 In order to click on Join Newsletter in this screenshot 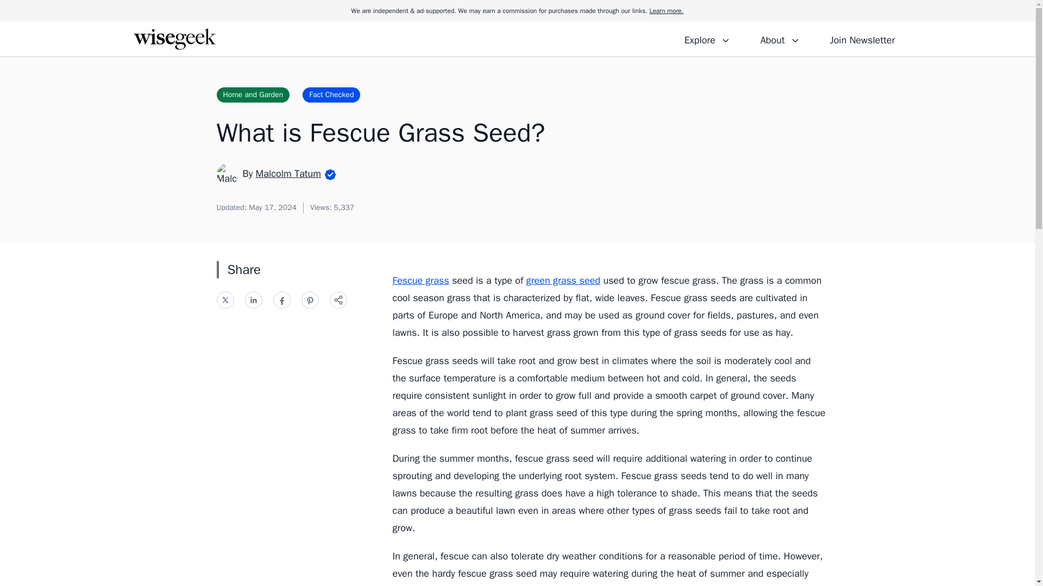, I will do `click(862, 39)`.